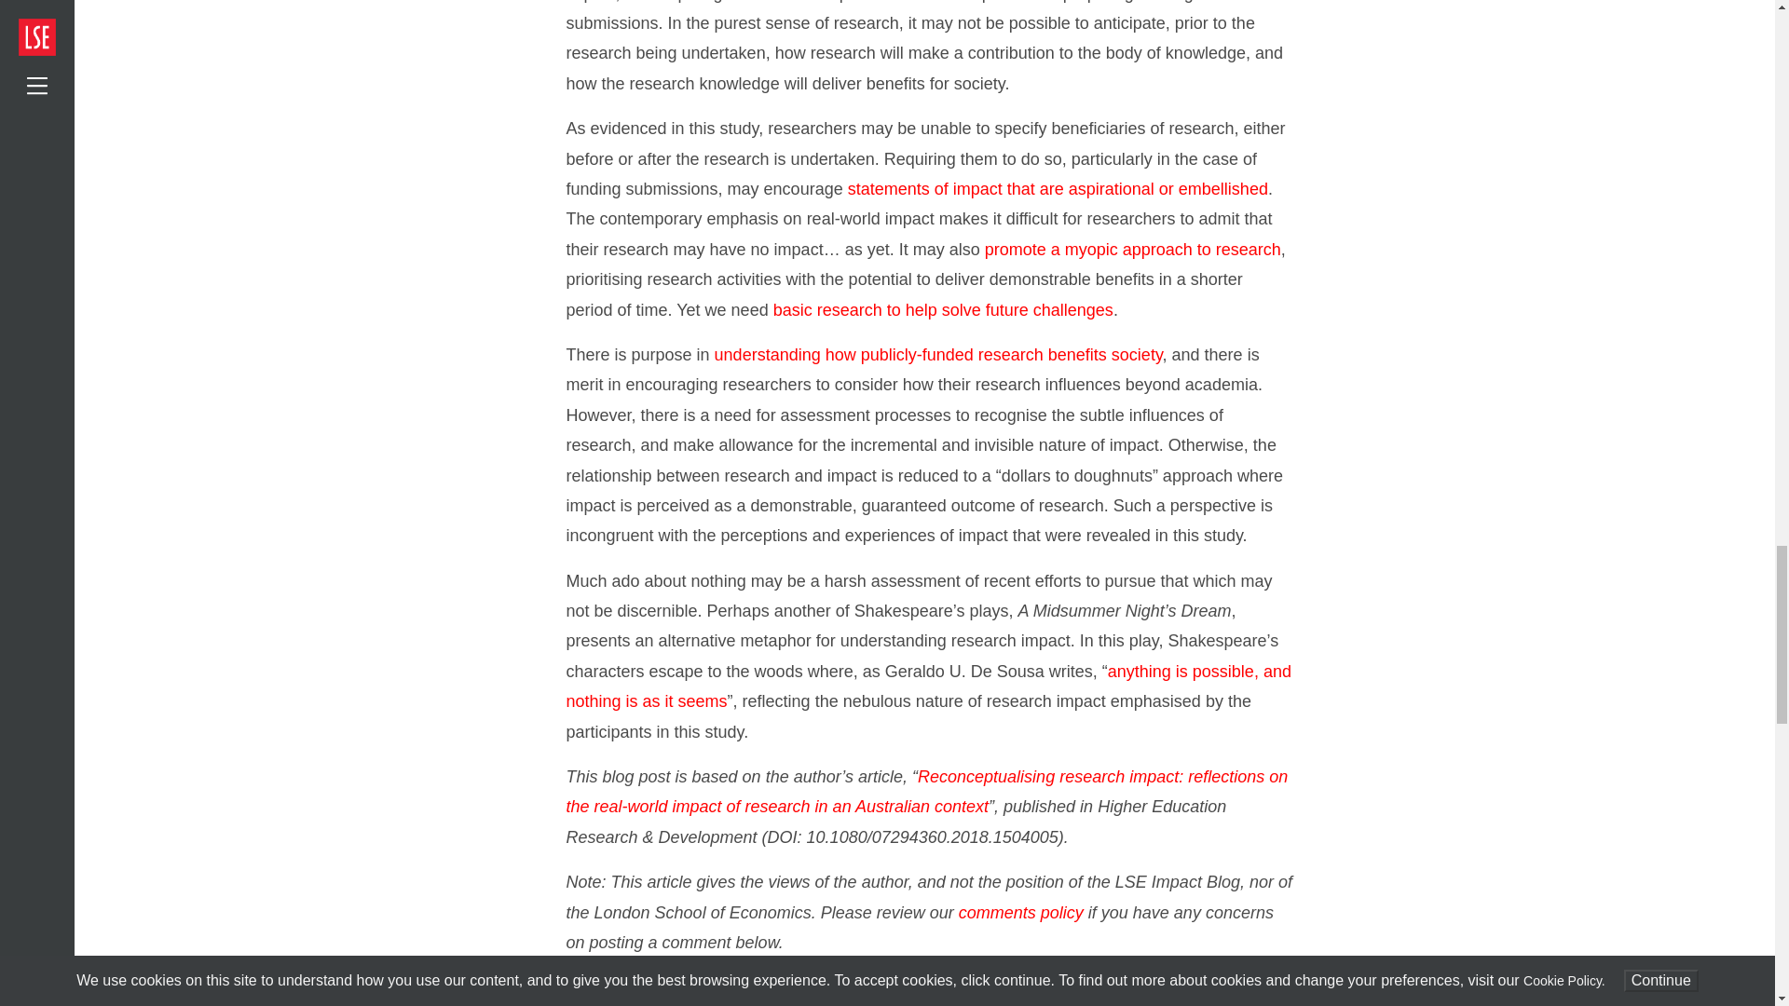 This screenshot has height=1006, width=1789. Describe the element at coordinates (1021, 913) in the screenshot. I see `comments policy` at that location.